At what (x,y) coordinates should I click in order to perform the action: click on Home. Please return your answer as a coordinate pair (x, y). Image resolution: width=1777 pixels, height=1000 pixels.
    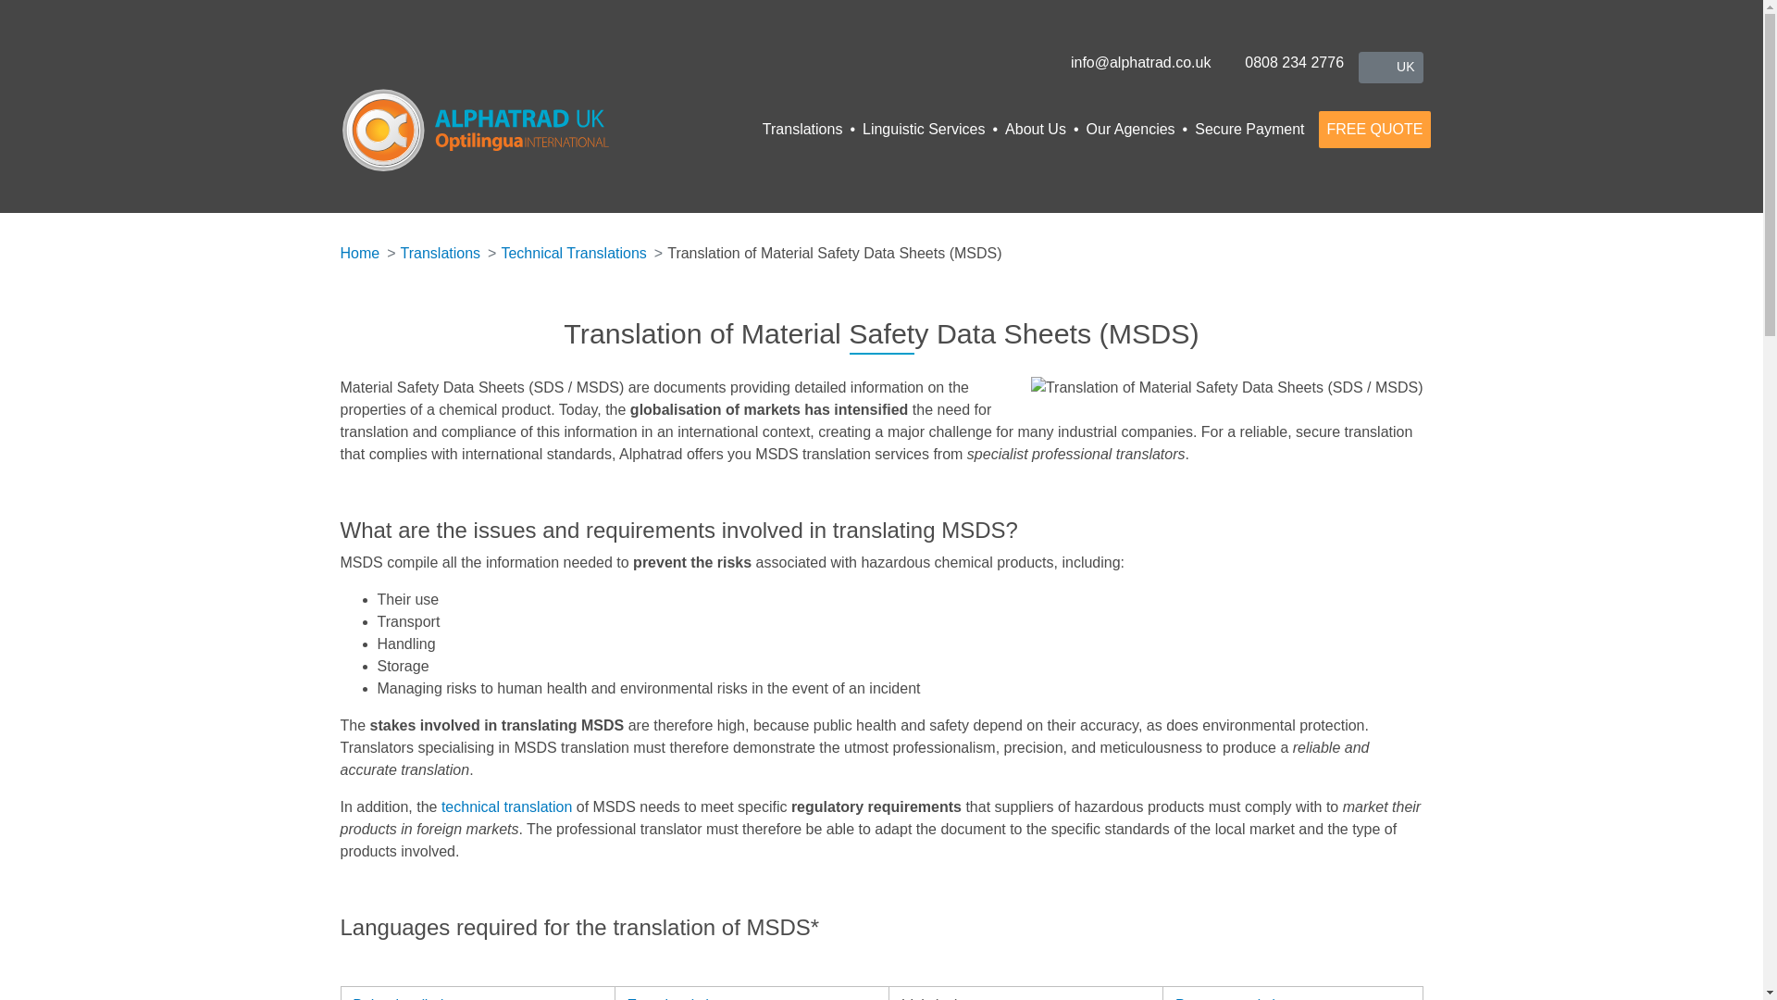
    Looking at the image, I should click on (370, 254).